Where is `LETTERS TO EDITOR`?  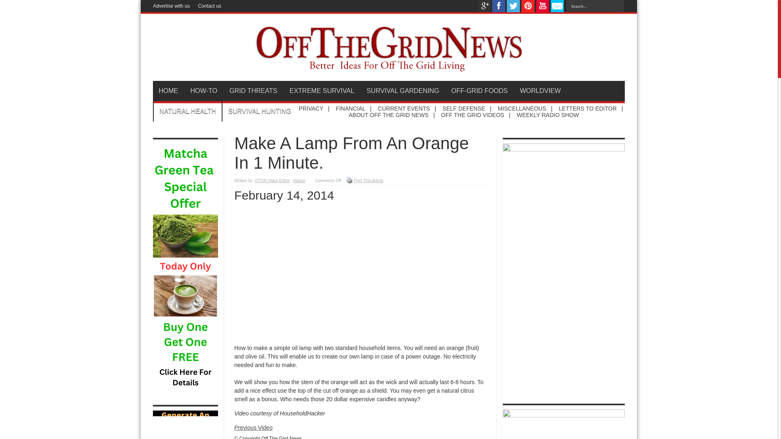 LETTERS TO EDITOR is located at coordinates (588, 109).